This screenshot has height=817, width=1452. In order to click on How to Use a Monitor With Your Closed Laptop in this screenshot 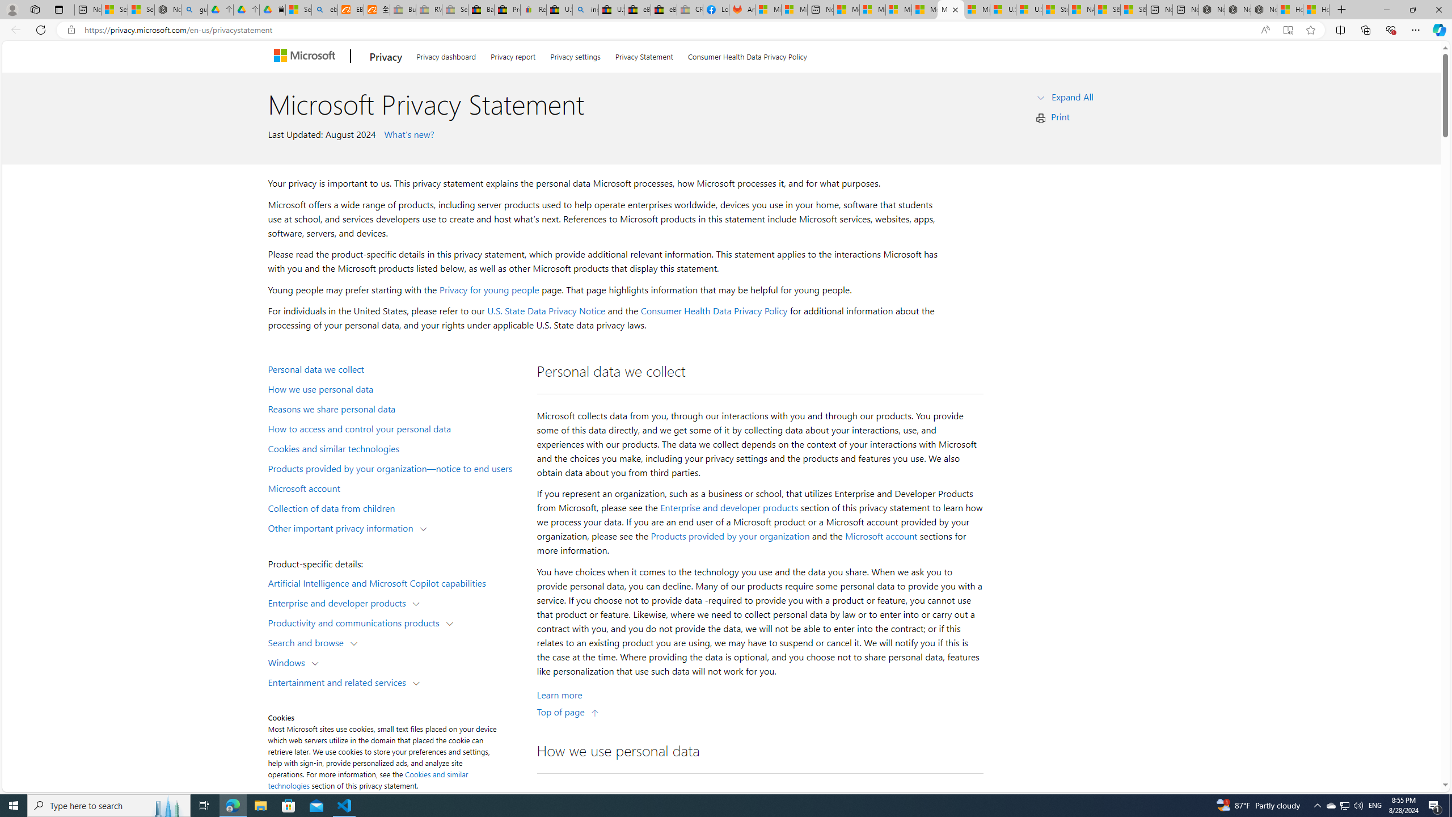, I will do `click(1316, 10)`.